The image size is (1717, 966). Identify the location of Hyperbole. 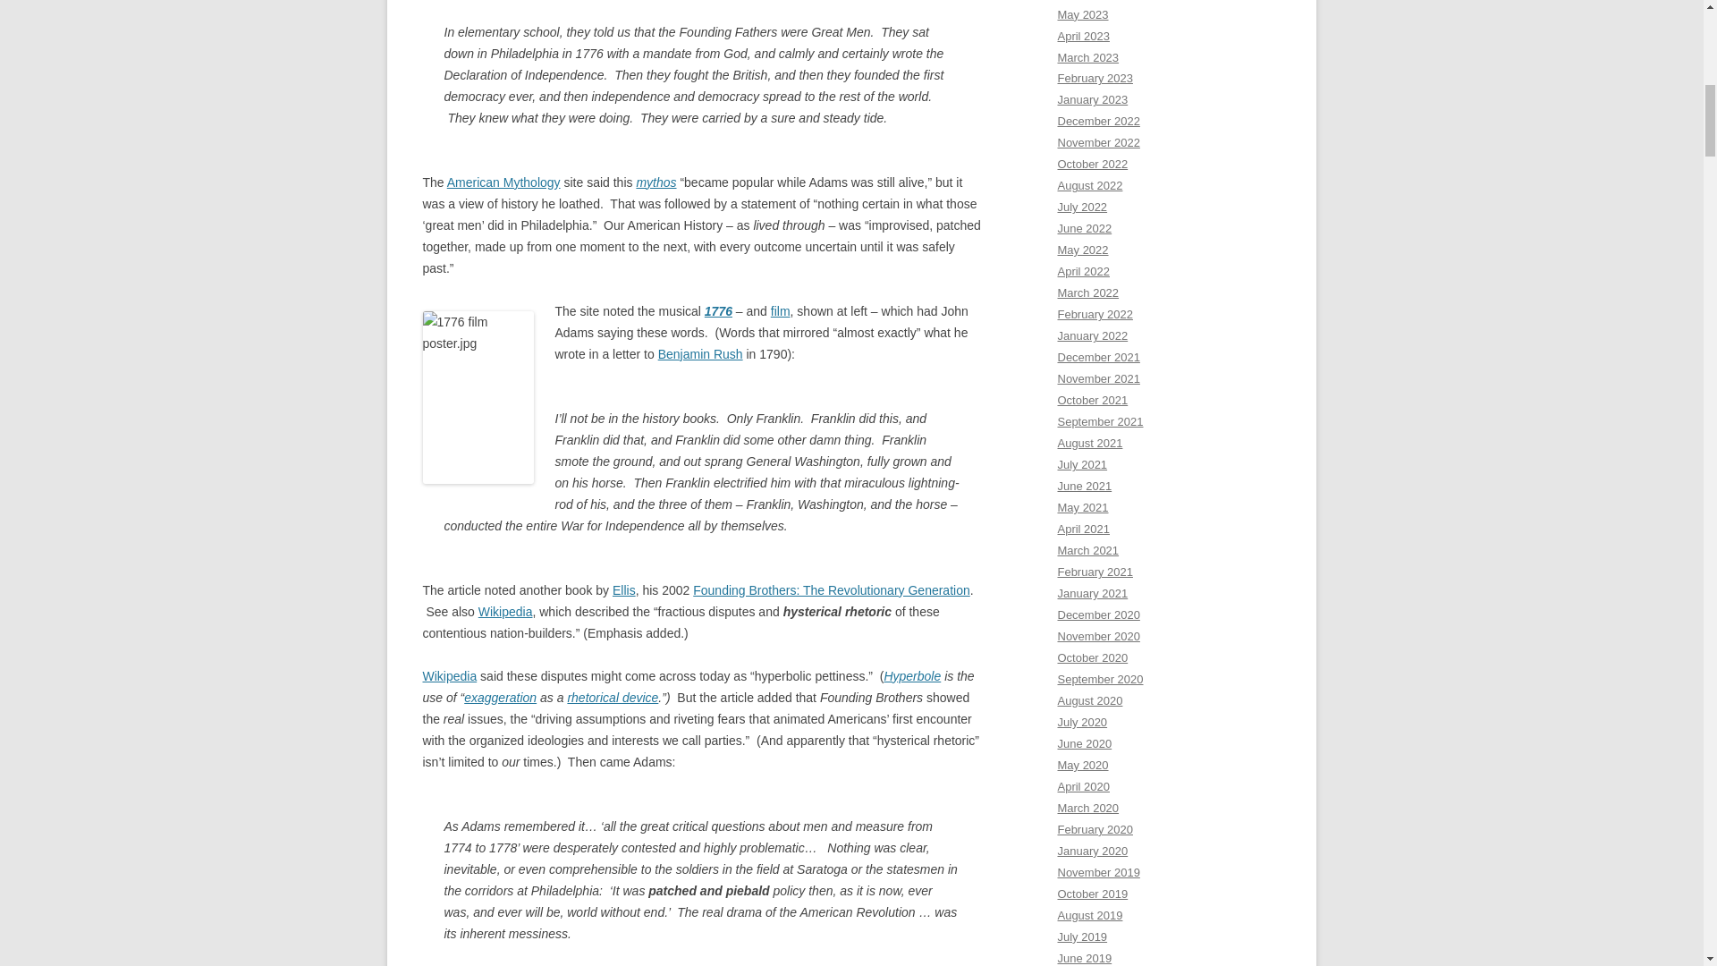
(912, 676).